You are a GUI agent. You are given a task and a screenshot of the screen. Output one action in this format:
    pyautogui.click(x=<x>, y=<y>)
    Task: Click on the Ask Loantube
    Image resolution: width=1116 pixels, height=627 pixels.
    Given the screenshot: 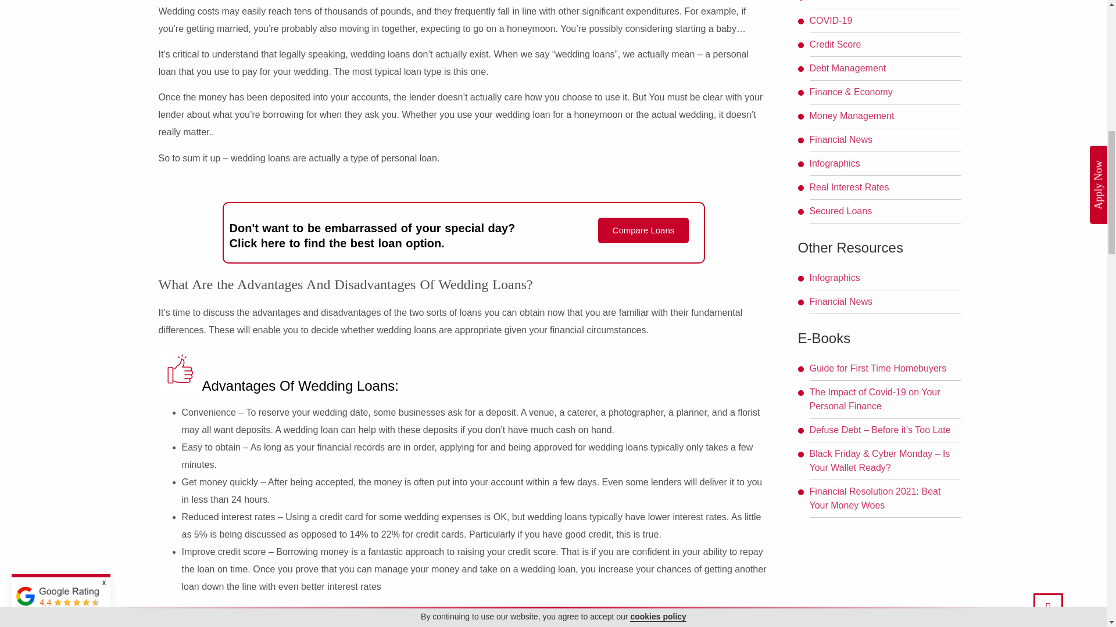 What is the action you would take?
    pyautogui.click(x=837, y=1)
    